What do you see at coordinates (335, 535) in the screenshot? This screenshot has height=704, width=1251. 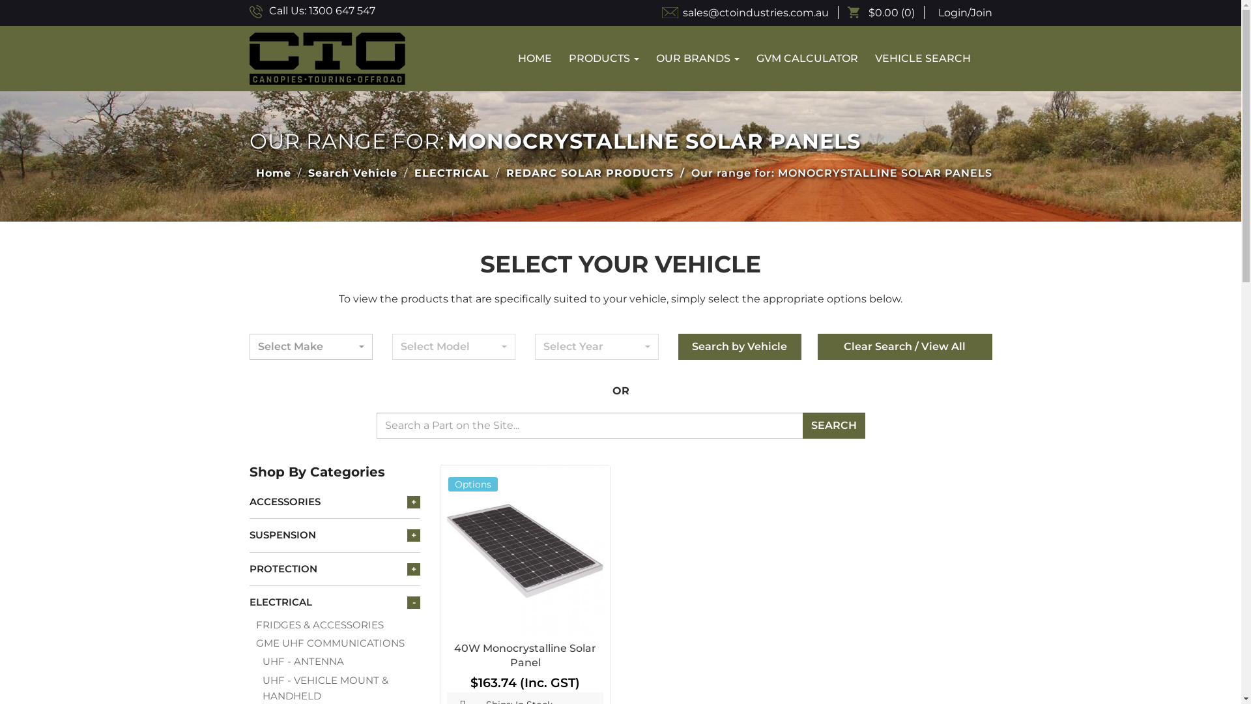 I see `SUSPENSION` at bounding box center [335, 535].